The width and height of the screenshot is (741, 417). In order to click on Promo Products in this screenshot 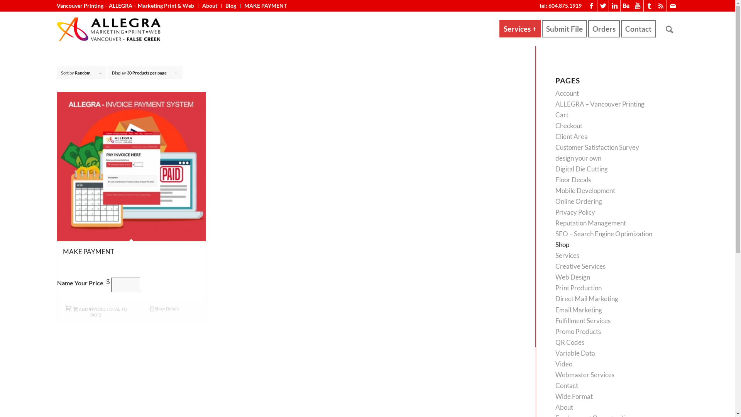, I will do `click(578, 331)`.